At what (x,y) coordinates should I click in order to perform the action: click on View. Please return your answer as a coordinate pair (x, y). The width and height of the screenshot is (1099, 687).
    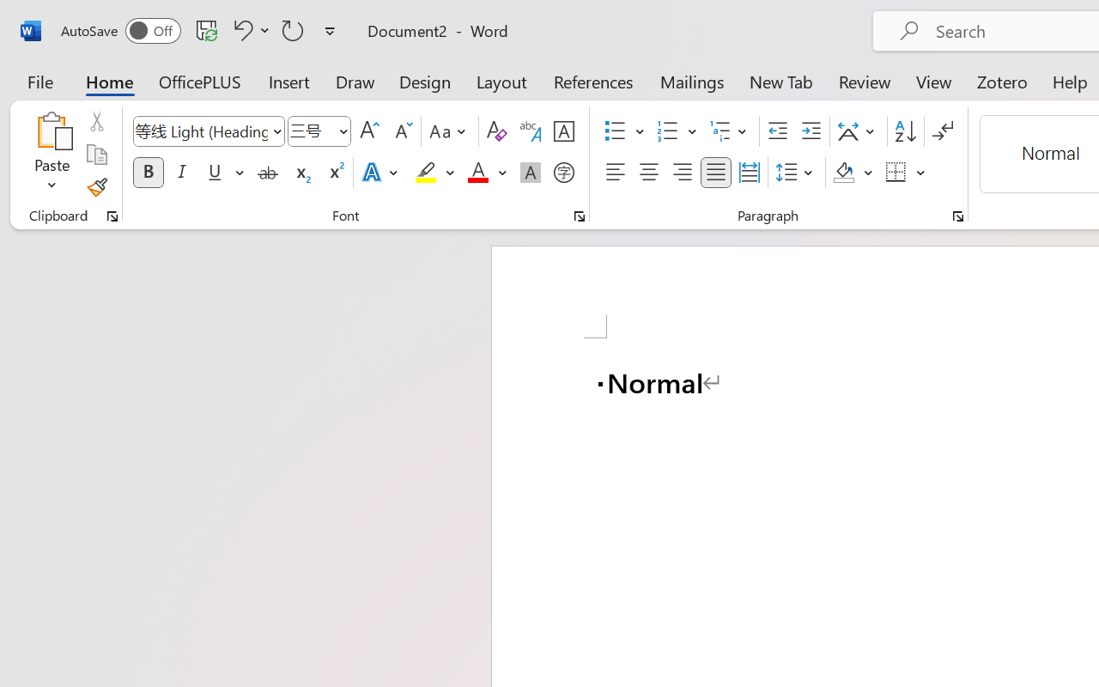
    Looking at the image, I should click on (934, 81).